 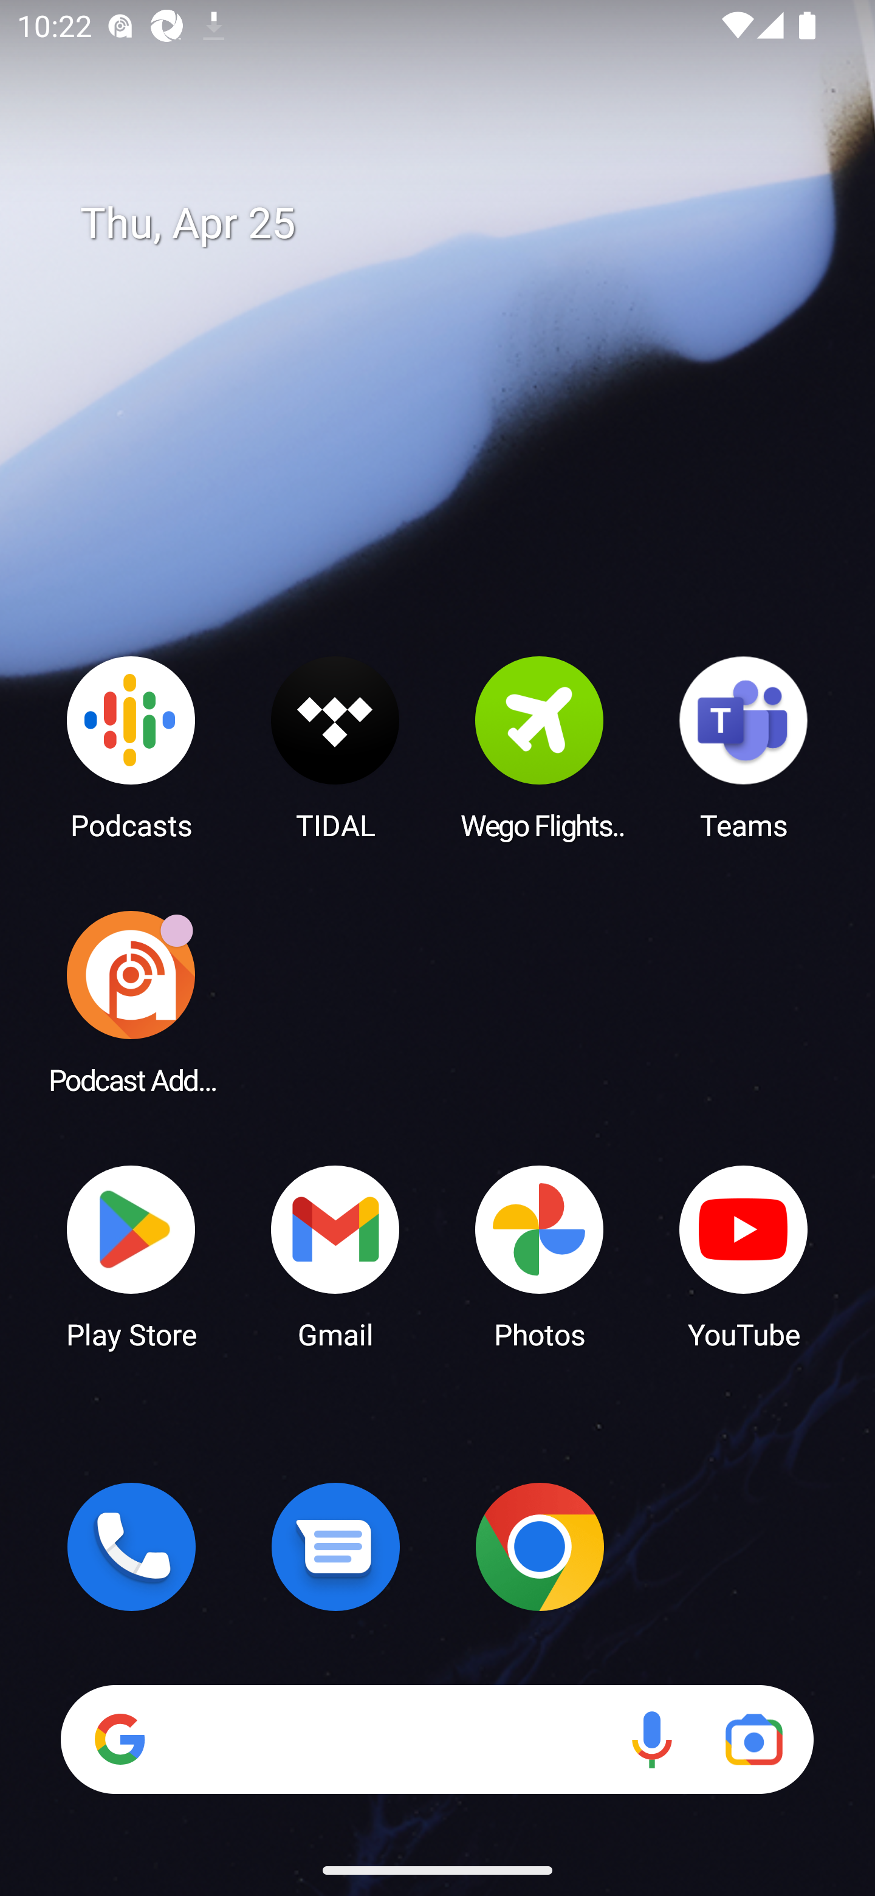 What do you see at coordinates (437, 1739) in the screenshot?
I see `Search Voice search Google Lens` at bounding box center [437, 1739].